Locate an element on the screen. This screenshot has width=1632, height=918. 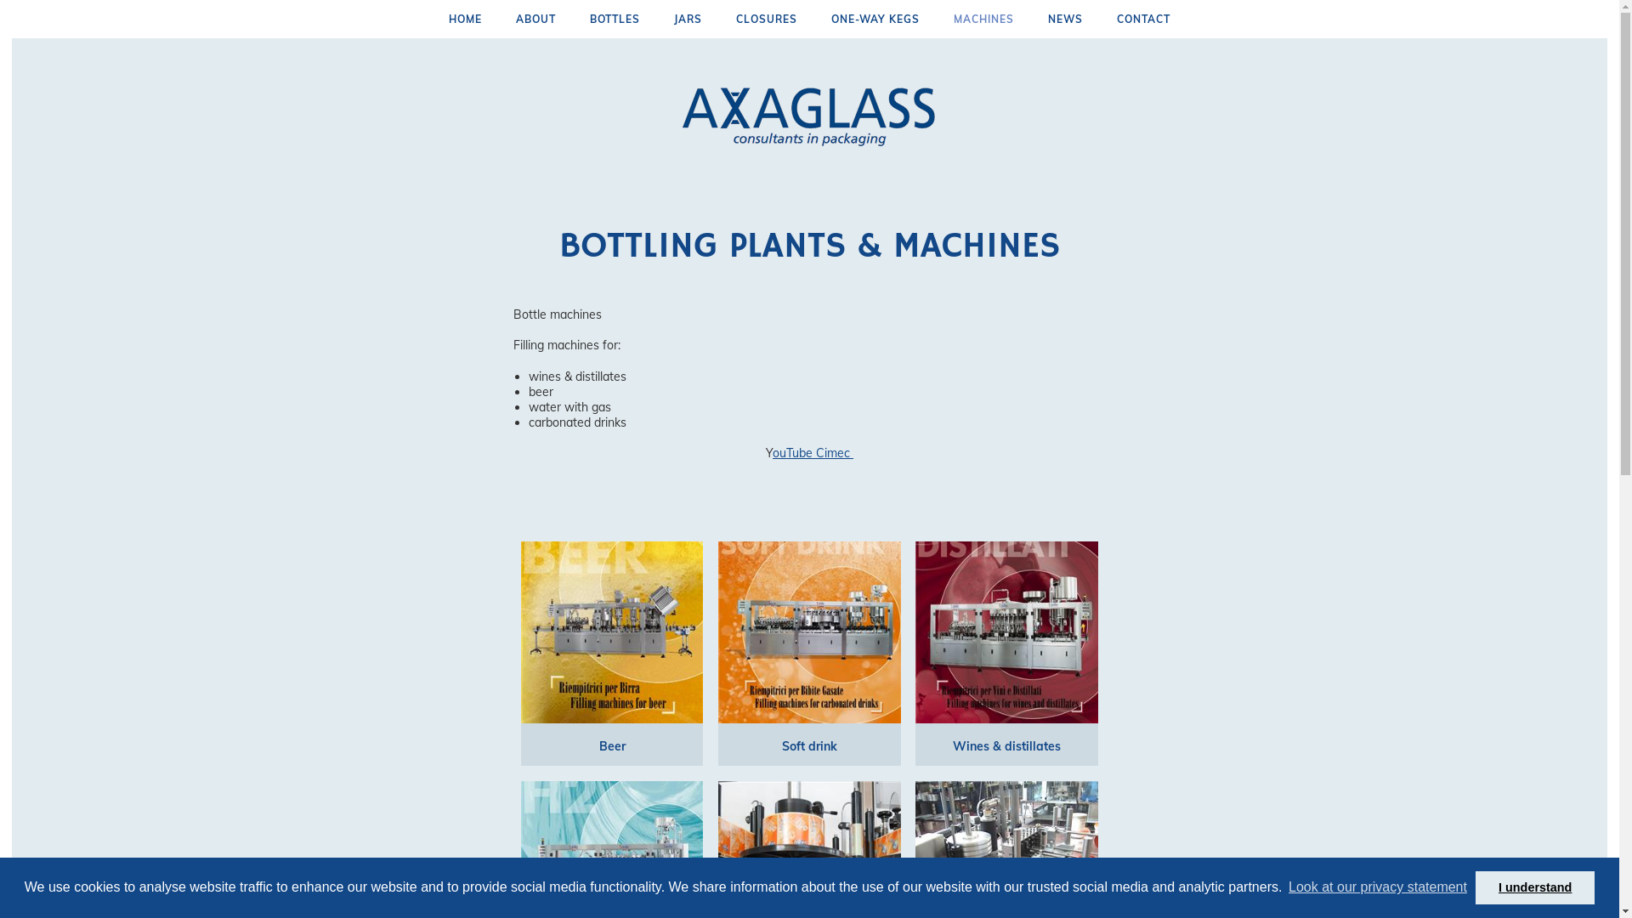
AXA Glass is located at coordinates (809, 116).